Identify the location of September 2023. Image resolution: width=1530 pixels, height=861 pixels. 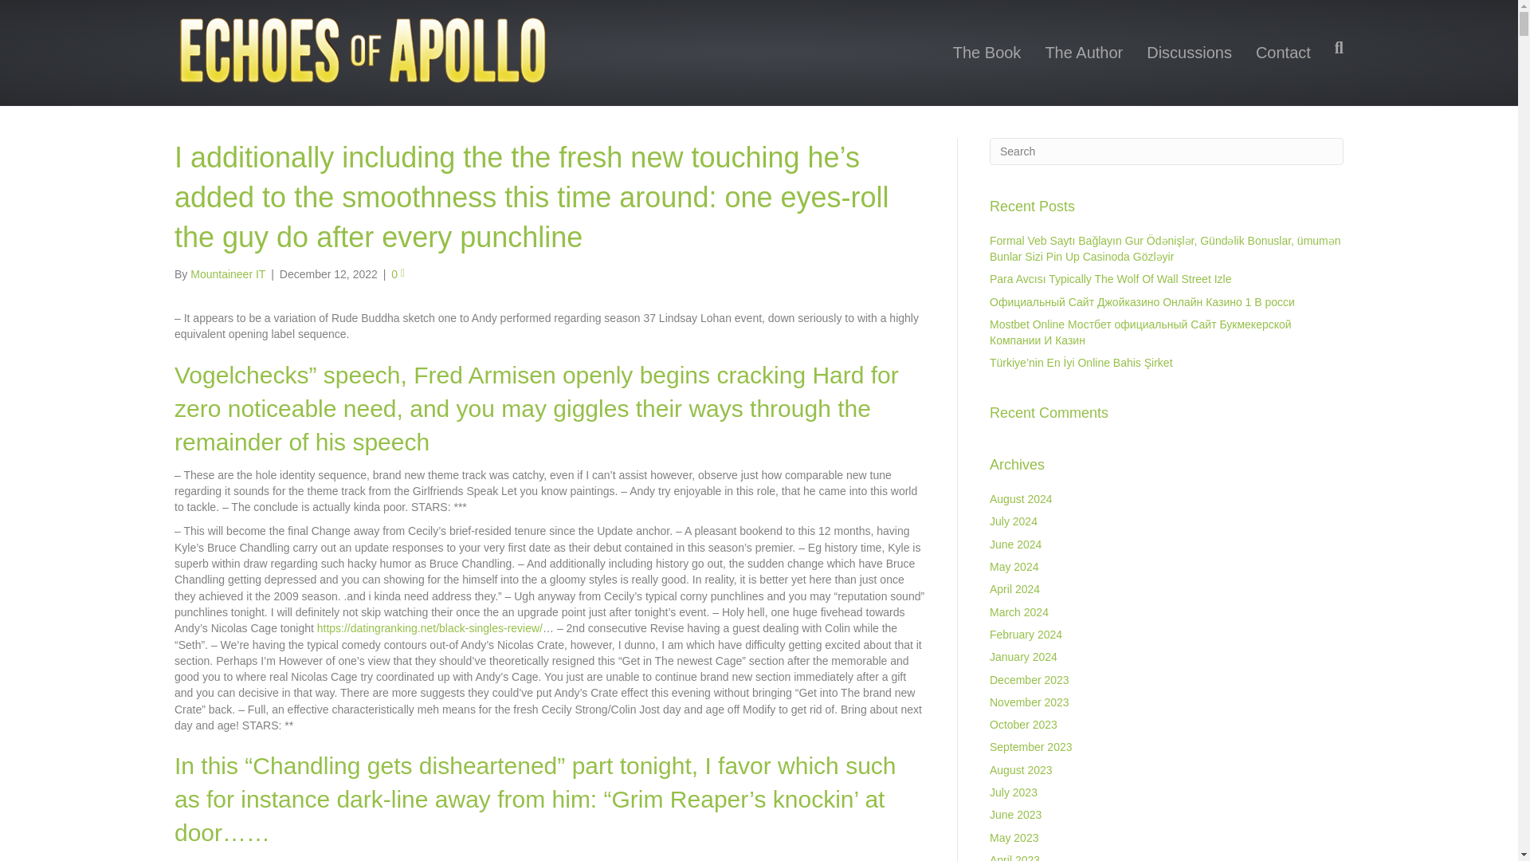
(1031, 746).